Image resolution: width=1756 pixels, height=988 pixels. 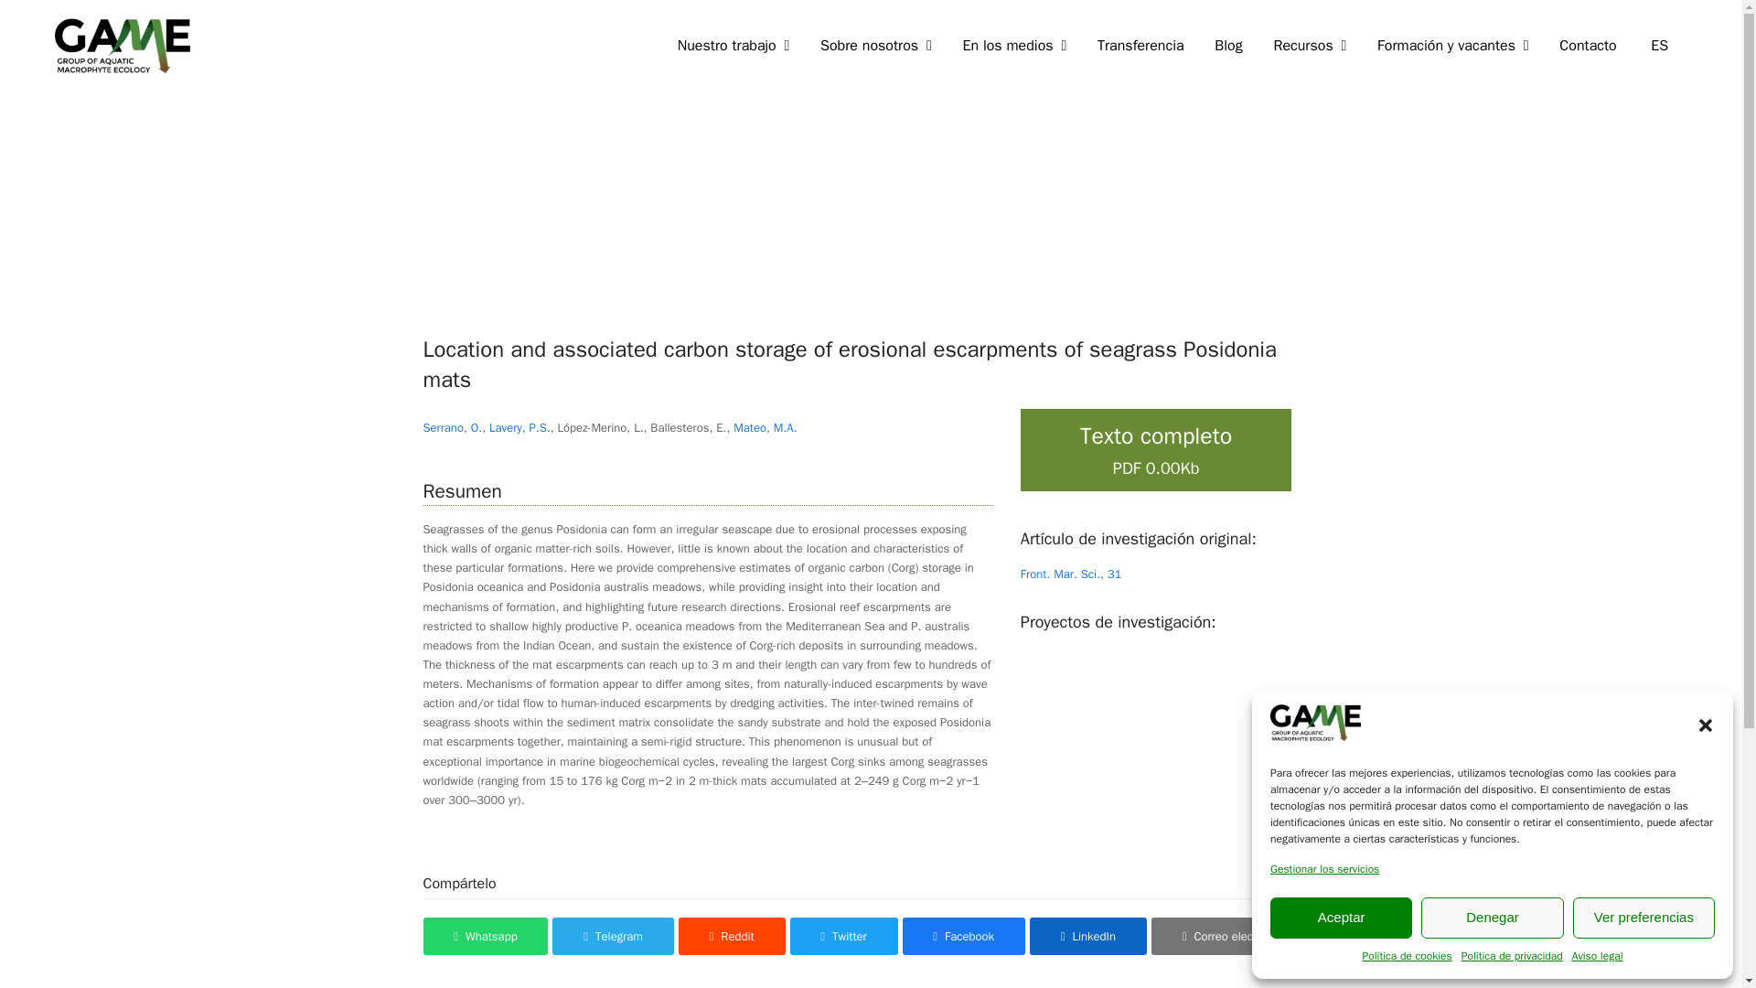 What do you see at coordinates (874, 46) in the screenshot?
I see `Sobre nosotros` at bounding box center [874, 46].